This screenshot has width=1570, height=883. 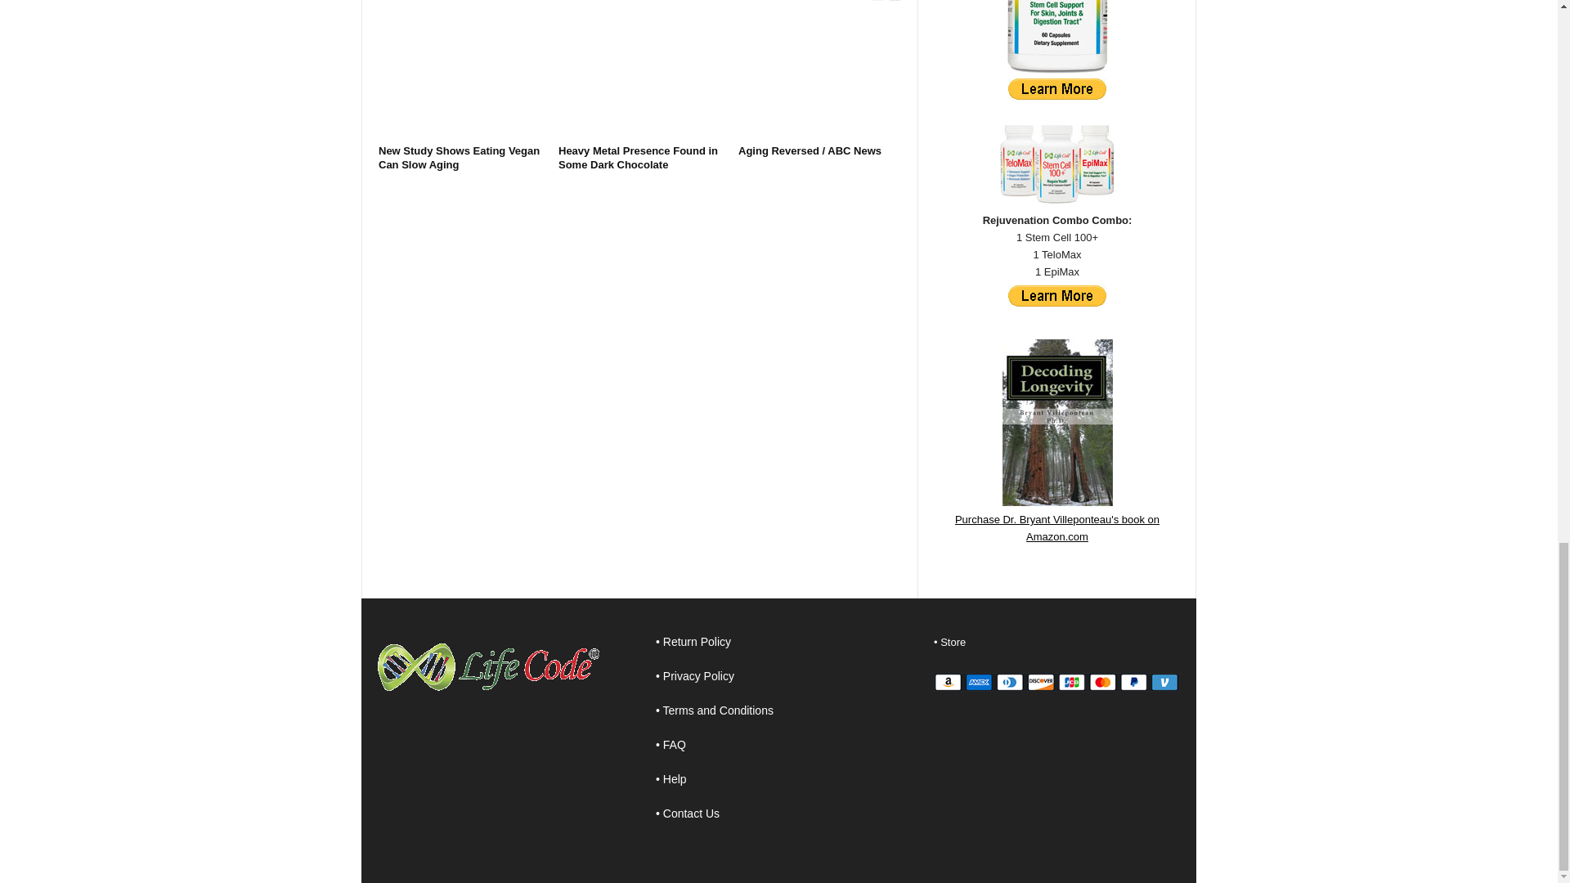 What do you see at coordinates (459, 158) in the screenshot?
I see `New Study Shows Eating Vegan Can Slow Aging` at bounding box center [459, 158].